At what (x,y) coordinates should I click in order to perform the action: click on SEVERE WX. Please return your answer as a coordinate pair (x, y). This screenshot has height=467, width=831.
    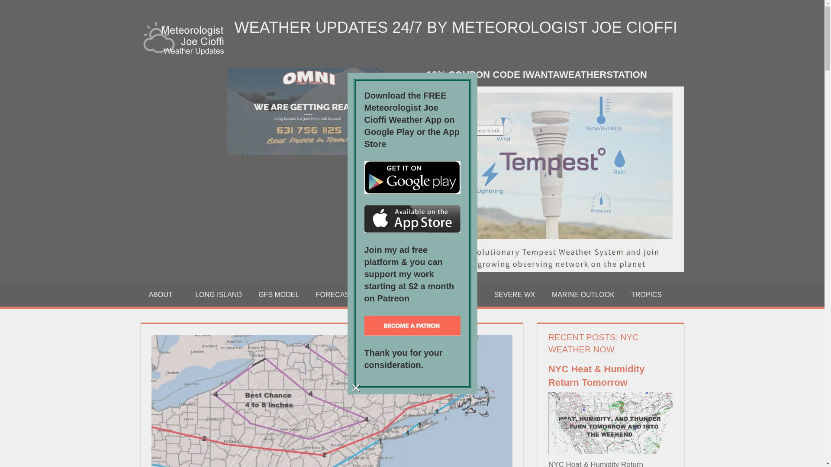
    Looking at the image, I should click on (514, 295).